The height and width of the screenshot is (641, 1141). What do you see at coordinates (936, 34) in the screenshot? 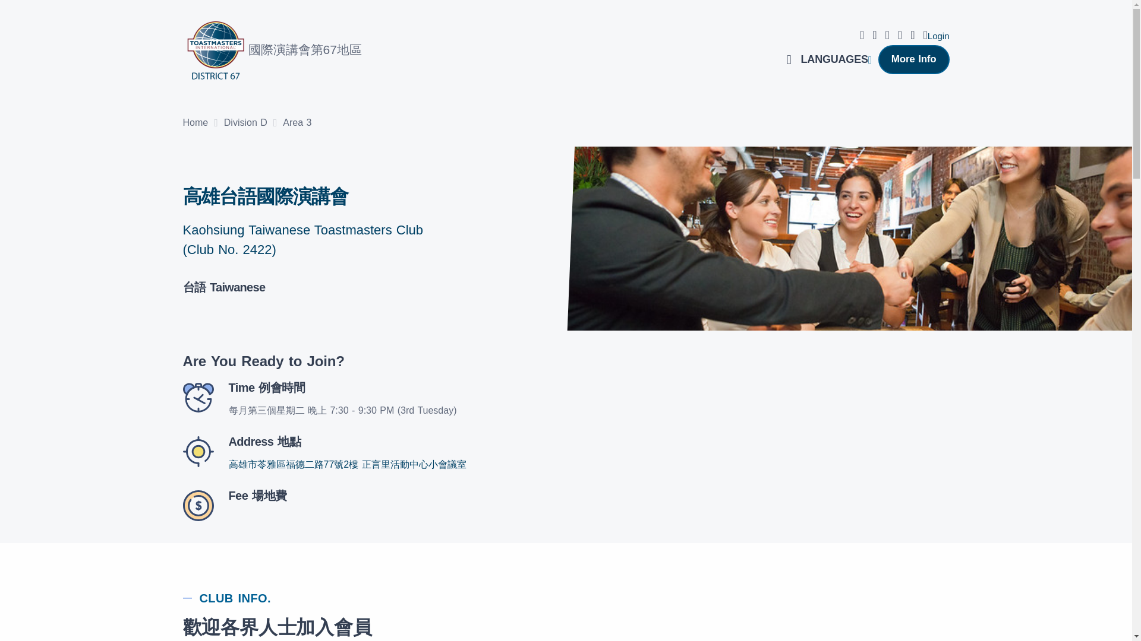
I see `Login` at bounding box center [936, 34].